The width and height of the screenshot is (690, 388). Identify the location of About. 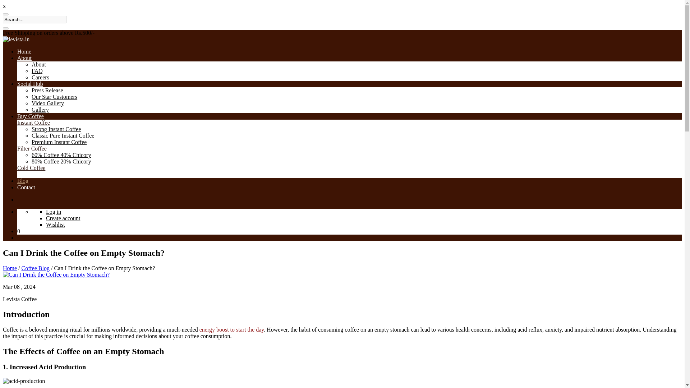
(24, 58).